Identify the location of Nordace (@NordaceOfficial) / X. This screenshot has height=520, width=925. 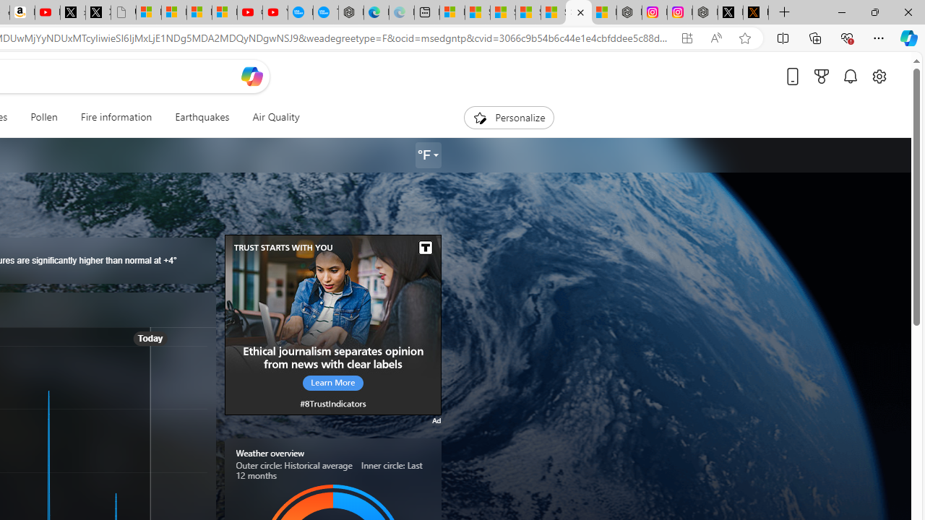
(730, 13).